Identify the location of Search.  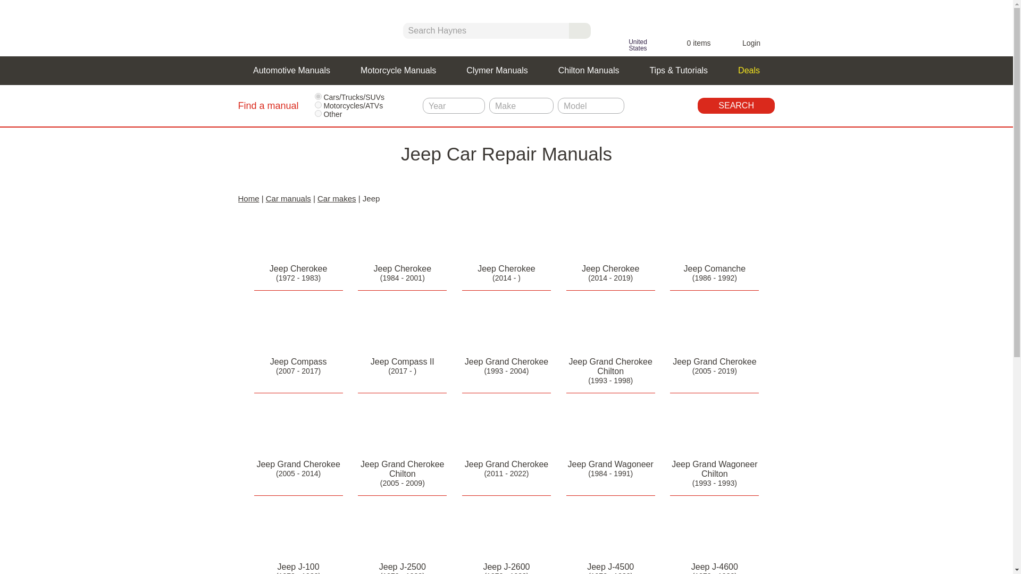
(736, 105).